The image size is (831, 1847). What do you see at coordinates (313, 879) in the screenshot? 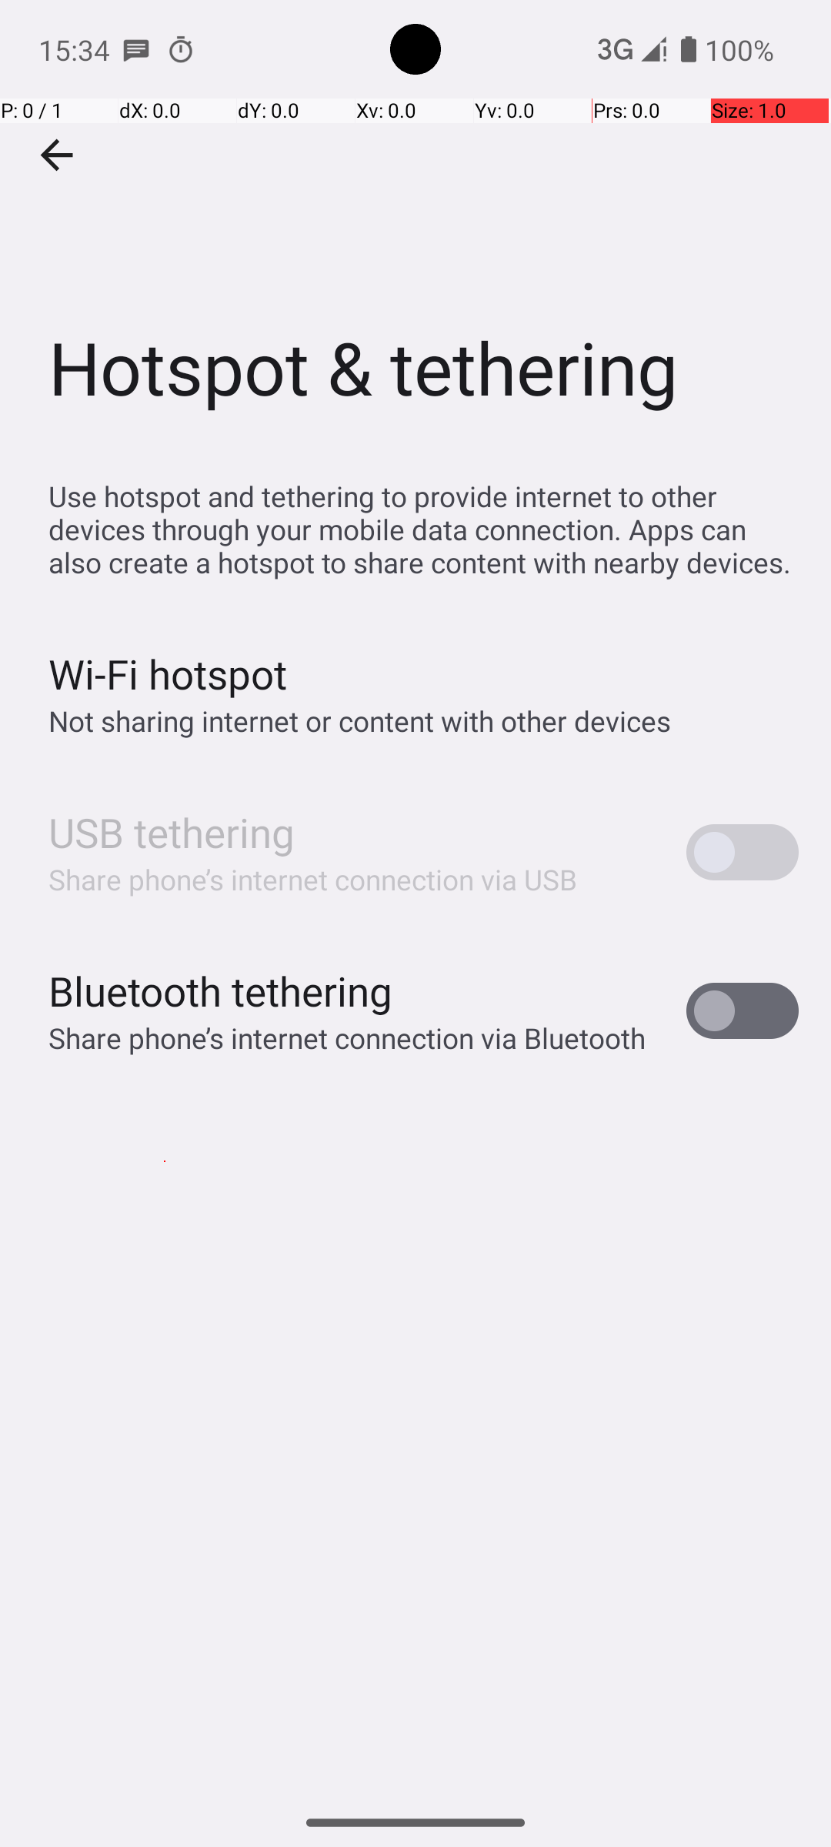
I see `Share phone’s internet connection via USB` at bounding box center [313, 879].